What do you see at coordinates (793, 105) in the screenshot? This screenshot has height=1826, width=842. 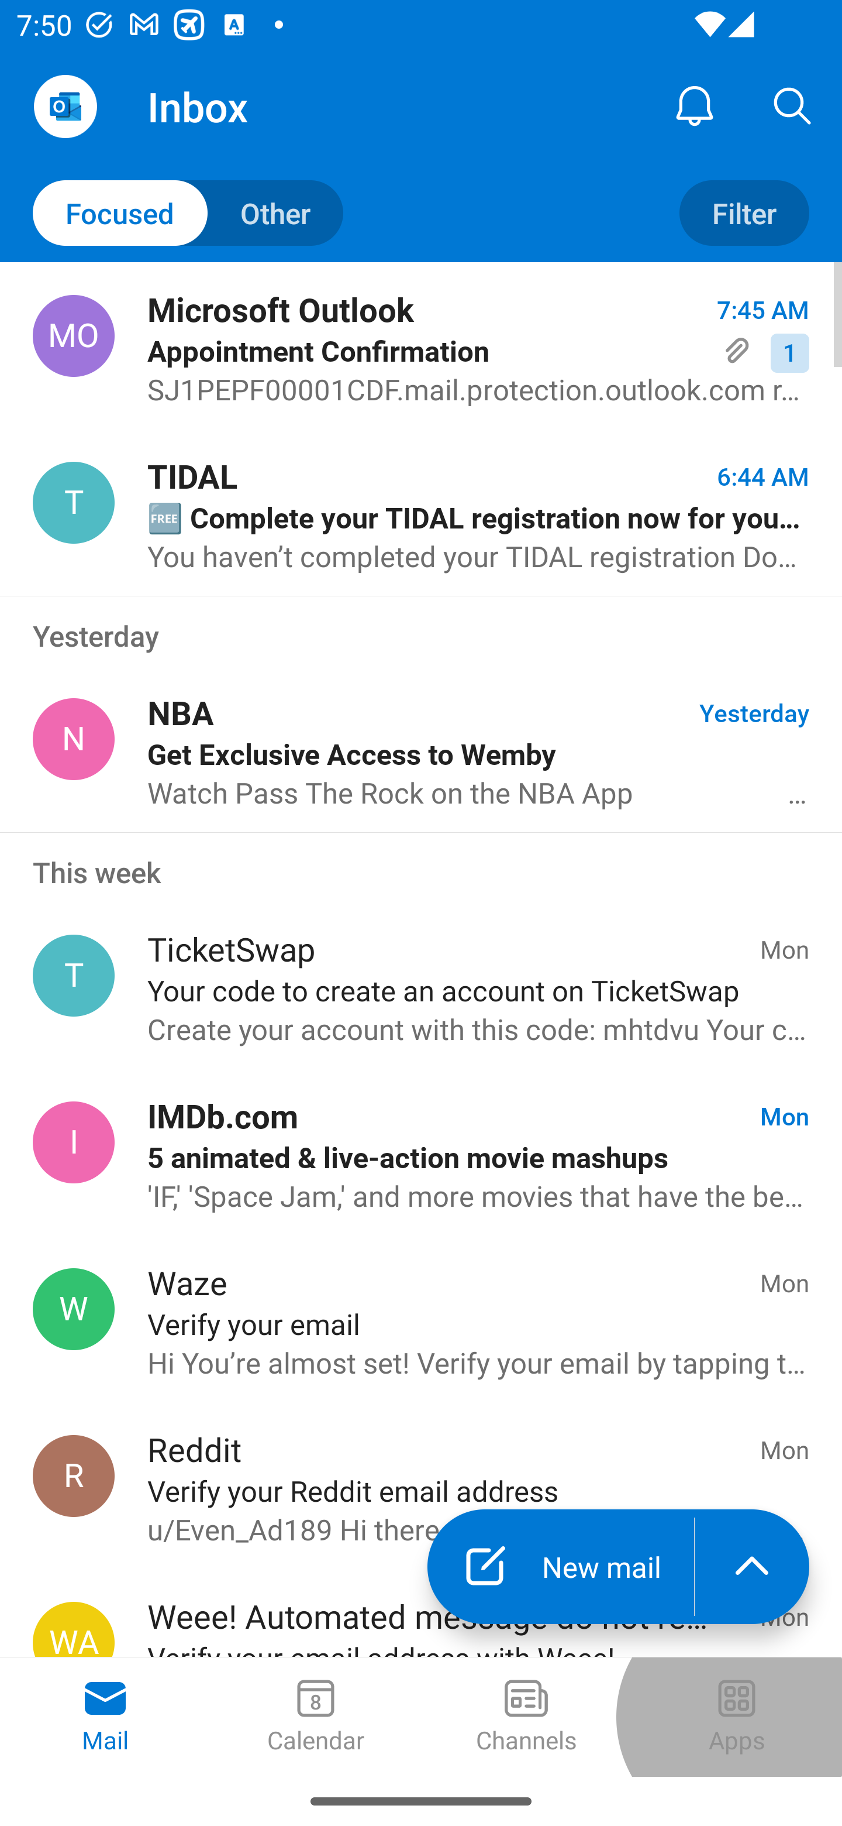 I see `Search, , ` at bounding box center [793, 105].